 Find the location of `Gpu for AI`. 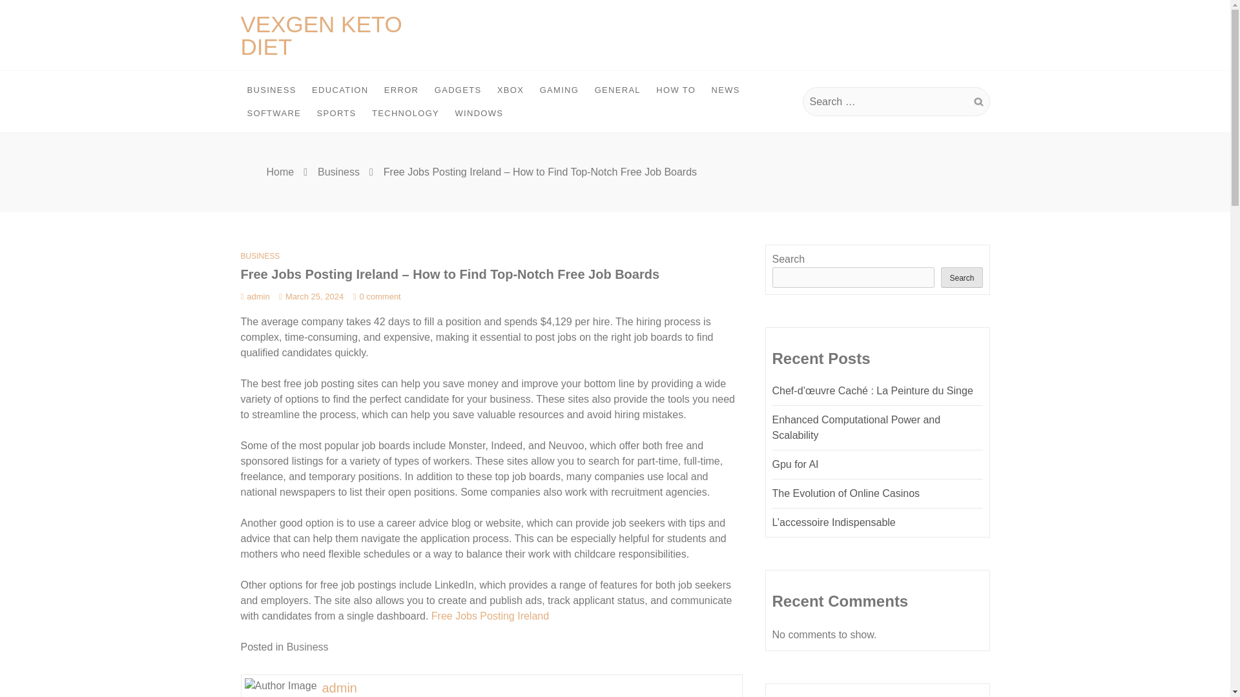

Gpu for AI is located at coordinates (796, 463).